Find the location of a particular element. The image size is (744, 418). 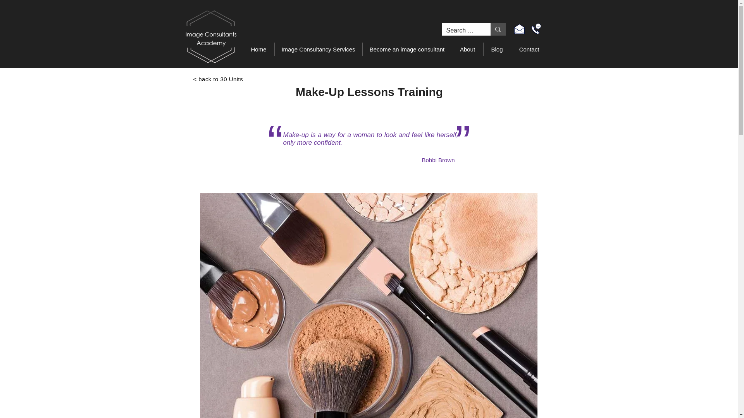

Image Consultancy Services is located at coordinates (319, 49).